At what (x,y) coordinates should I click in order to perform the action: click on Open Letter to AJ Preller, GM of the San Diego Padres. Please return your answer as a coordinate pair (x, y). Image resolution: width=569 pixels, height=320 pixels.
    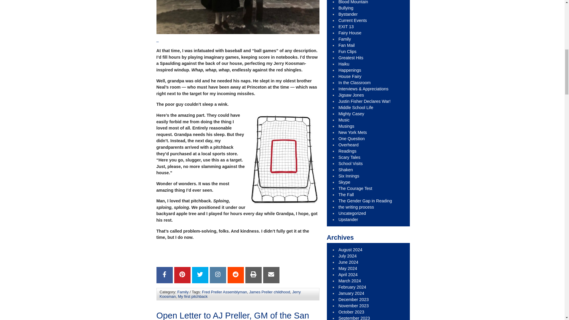
    Looking at the image, I should click on (233, 315).